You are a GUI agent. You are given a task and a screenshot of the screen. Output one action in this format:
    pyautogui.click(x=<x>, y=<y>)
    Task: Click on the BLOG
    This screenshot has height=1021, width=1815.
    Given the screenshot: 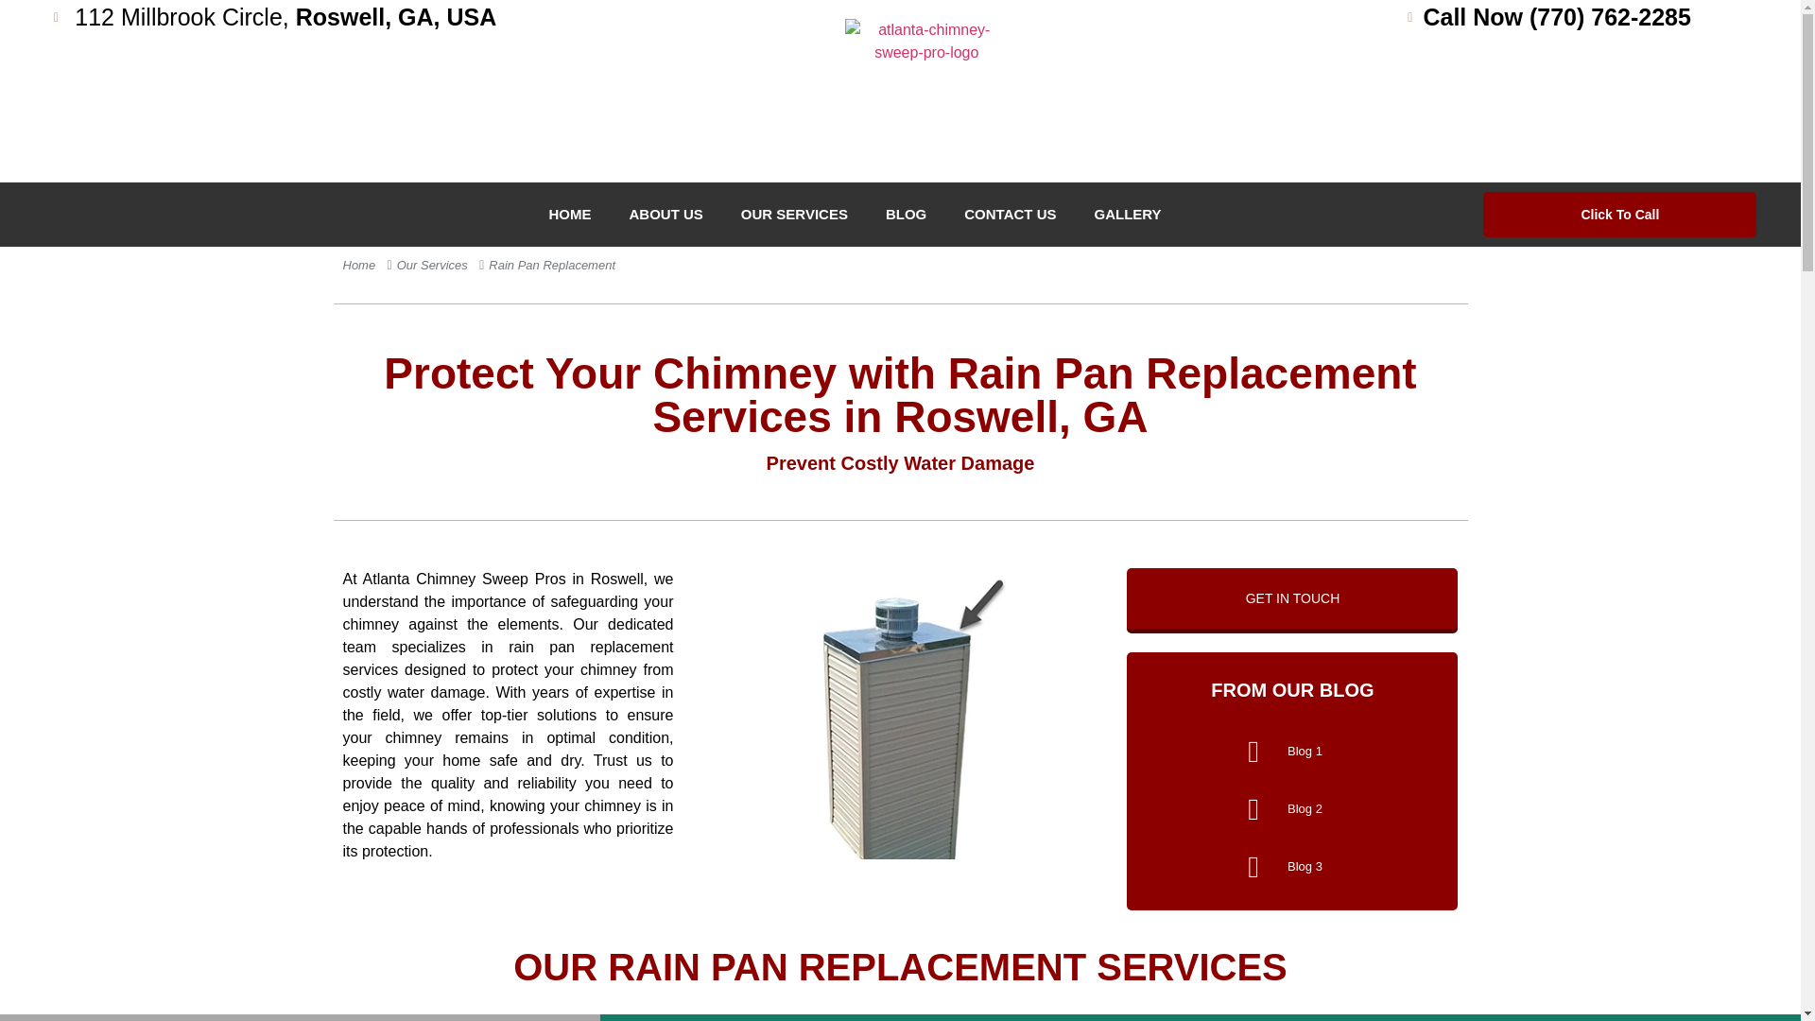 What is the action you would take?
    pyautogui.click(x=906, y=215)
    